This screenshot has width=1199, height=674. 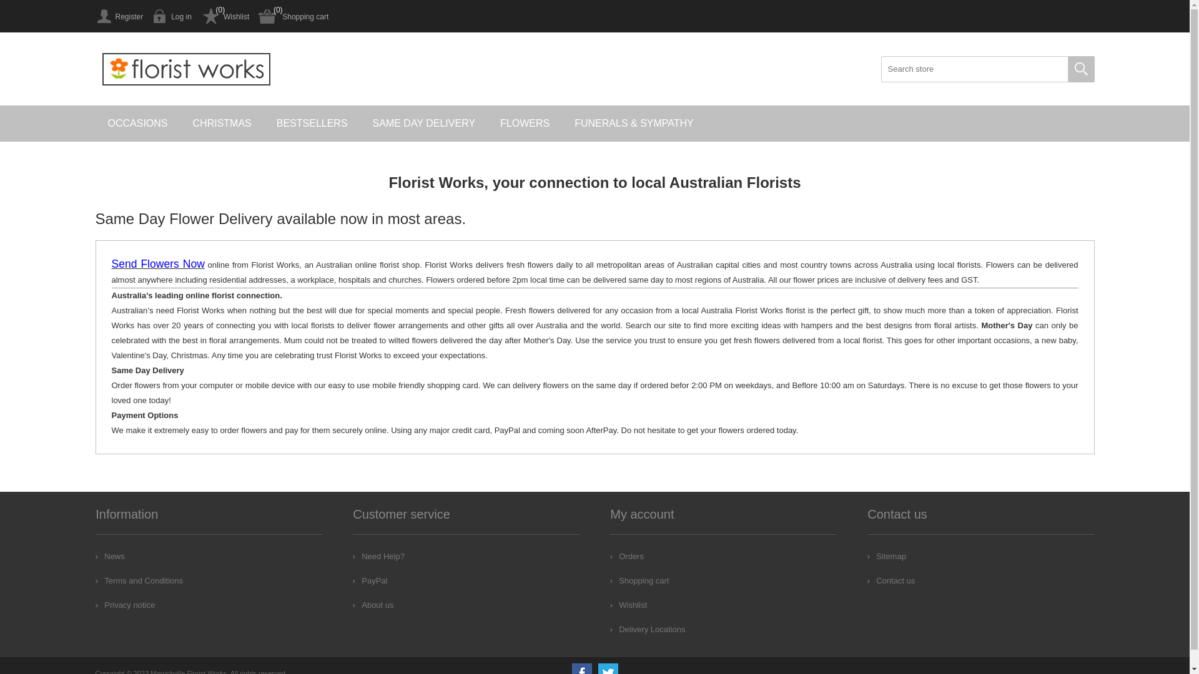 I want to click on Register, so click(x=119, y=16).